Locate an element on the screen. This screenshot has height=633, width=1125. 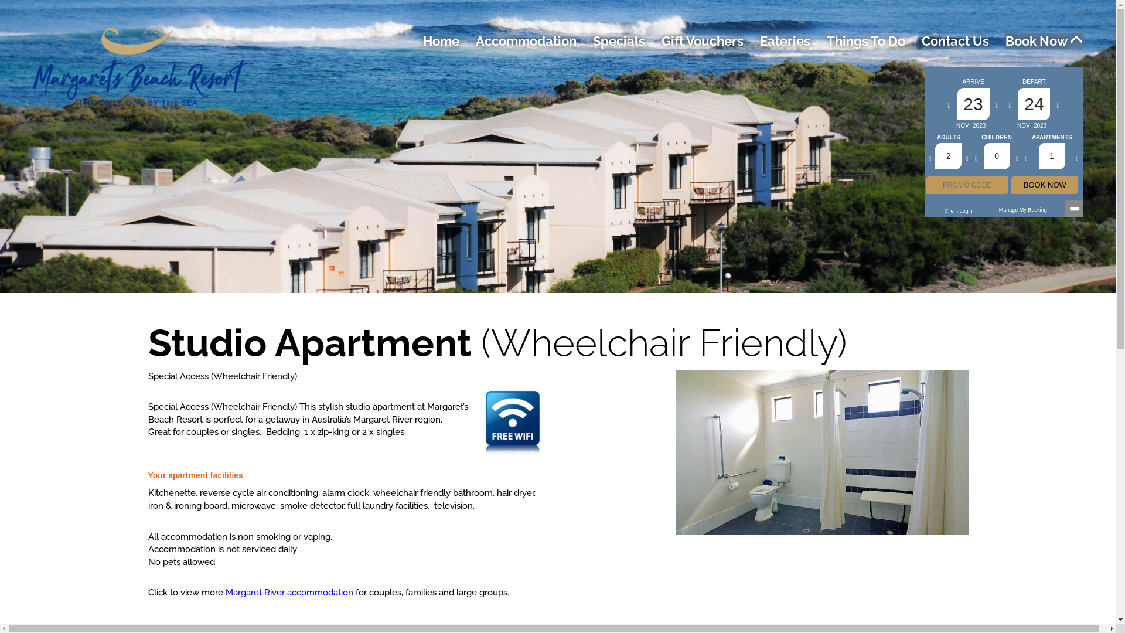
Margaret River accommodation is located at coordinates (289, 593).